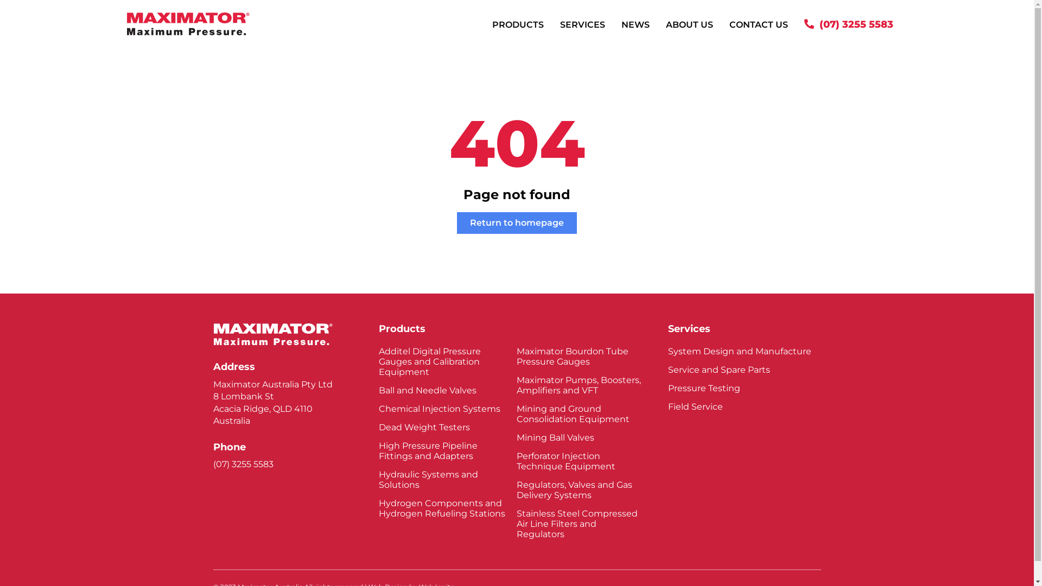 Image resolution: width=1042 pixels, height=586 pixels. I want to click on Field Service, so click(744, 406).